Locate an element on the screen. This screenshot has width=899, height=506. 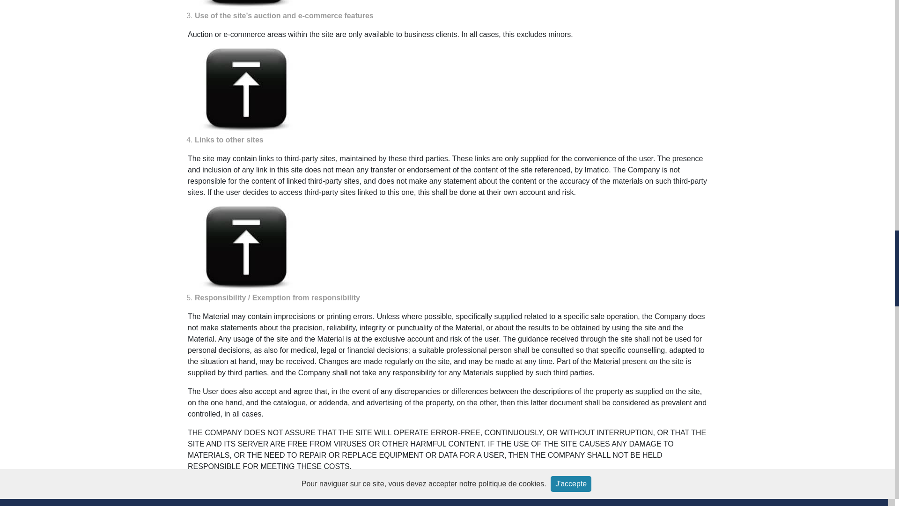
Back to the summary is located at coordinates (246, 5).